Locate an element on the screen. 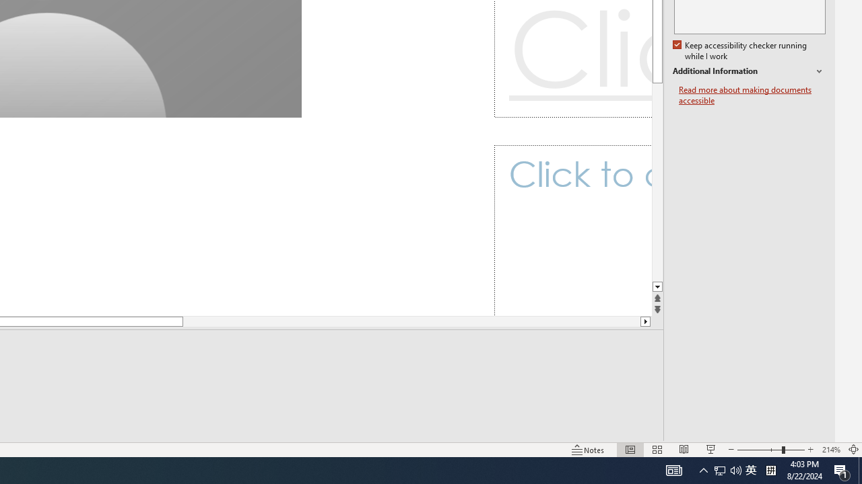  Read more about making documents accessible is located at coordinates (752, 95).